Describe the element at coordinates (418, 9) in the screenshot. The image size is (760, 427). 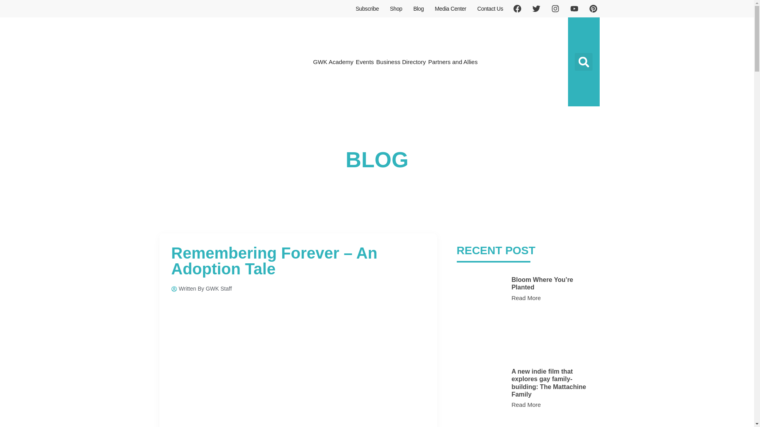
I see `Blog` at that location.